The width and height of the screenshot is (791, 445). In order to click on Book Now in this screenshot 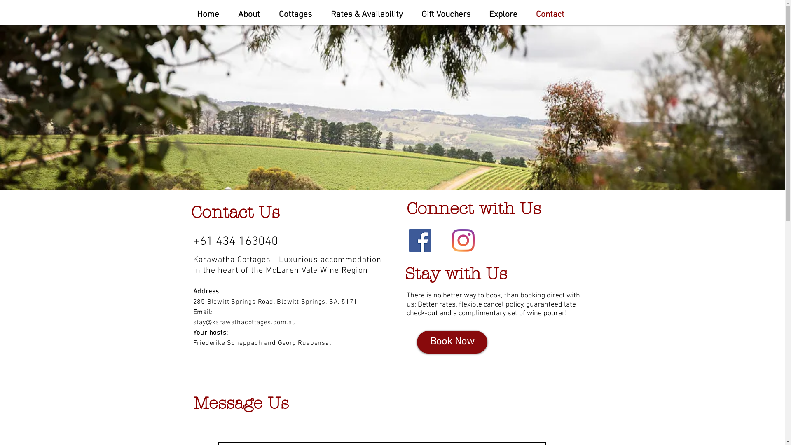, I will do `click(452, 342)`.